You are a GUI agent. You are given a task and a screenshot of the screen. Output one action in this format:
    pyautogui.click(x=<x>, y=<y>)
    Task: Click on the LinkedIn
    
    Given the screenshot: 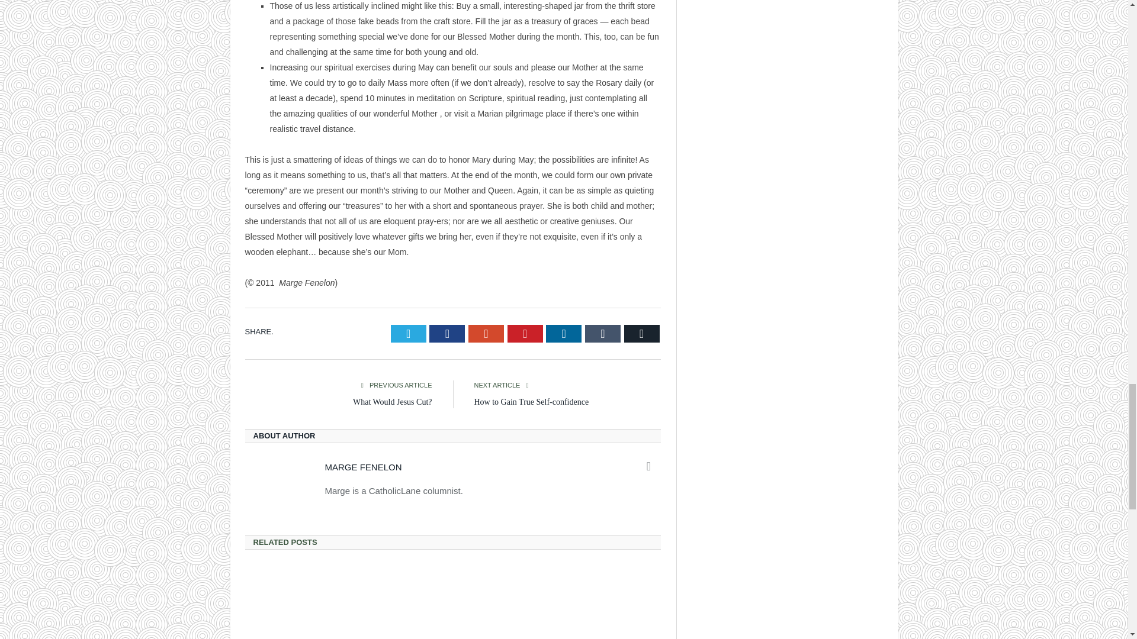 What is the action you would take?
    pyautogui.click(x=563, y=333)
    